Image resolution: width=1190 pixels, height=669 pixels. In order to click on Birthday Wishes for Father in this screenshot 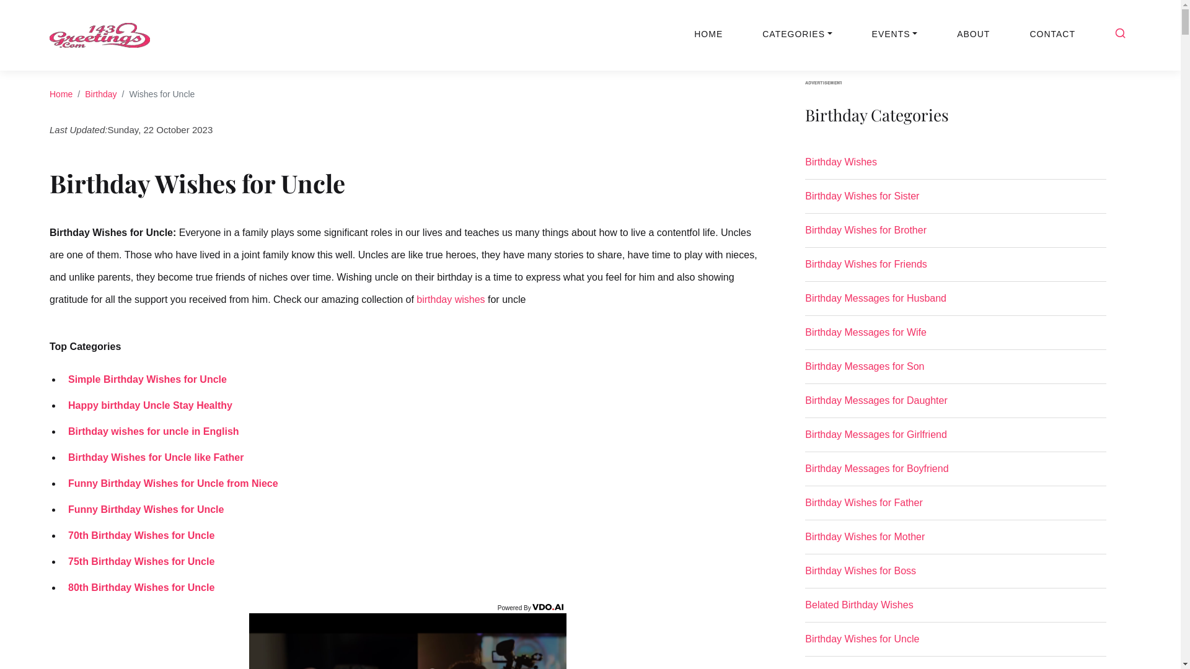, I will do `click(956, 508)`.